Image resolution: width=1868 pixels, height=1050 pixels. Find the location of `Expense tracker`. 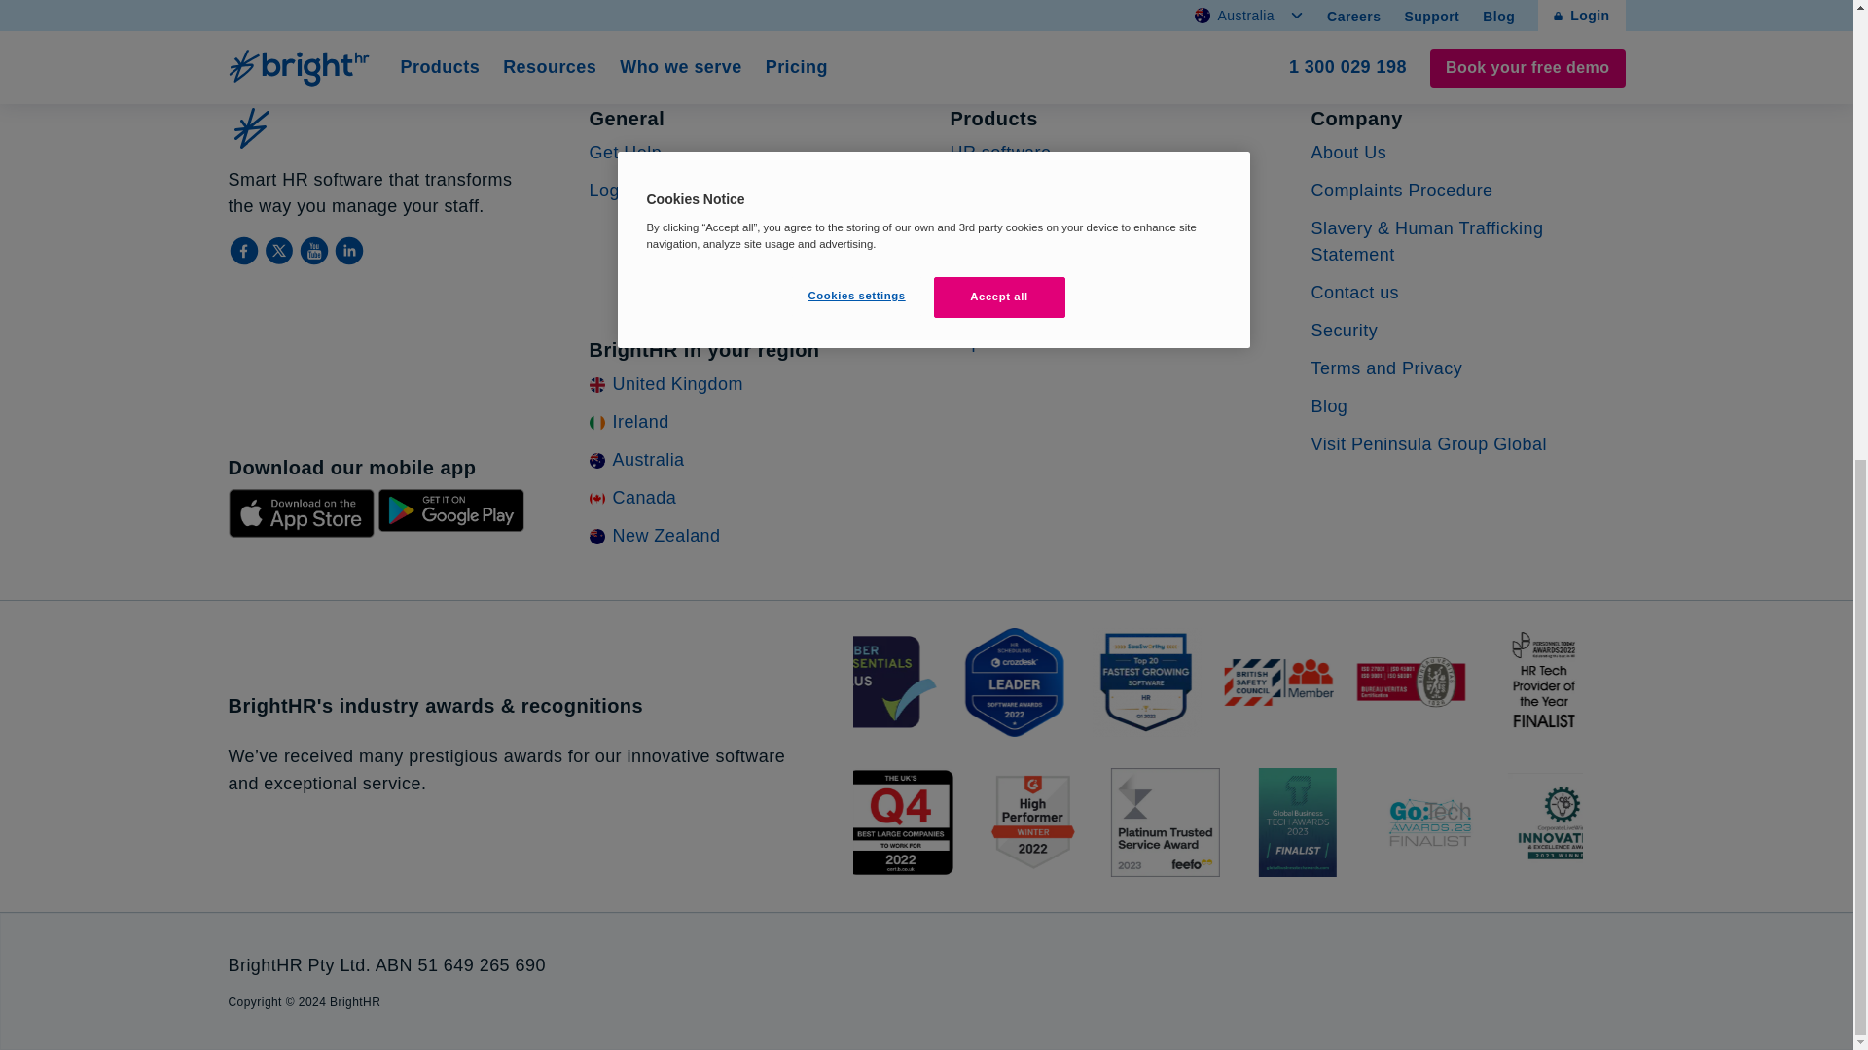

Expense tracker is located at coordinates (1348, 152).